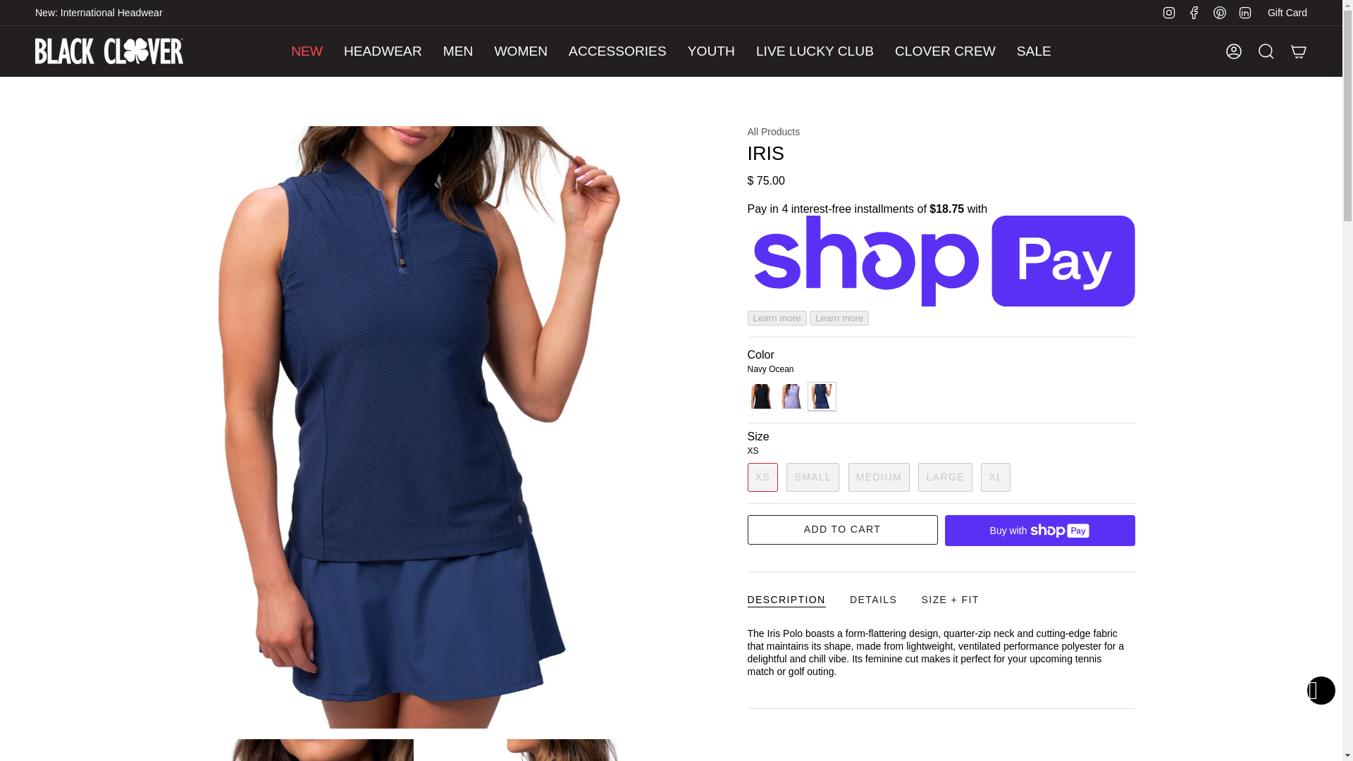  What do you see at coordinates (1219, 11) in the screenshot?
I see `Black Clover on Pinterest` at bounding box center [1219, 11].